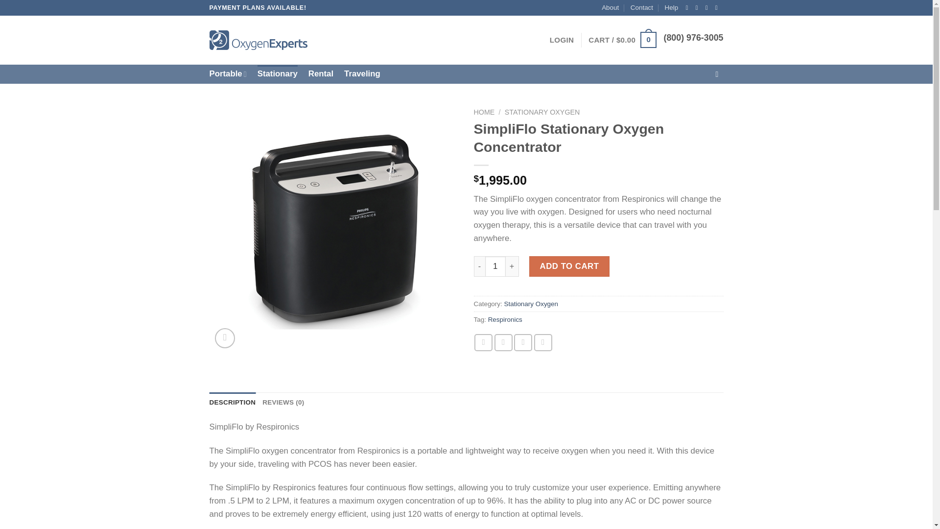  I want to click on -, so click(479, 266).